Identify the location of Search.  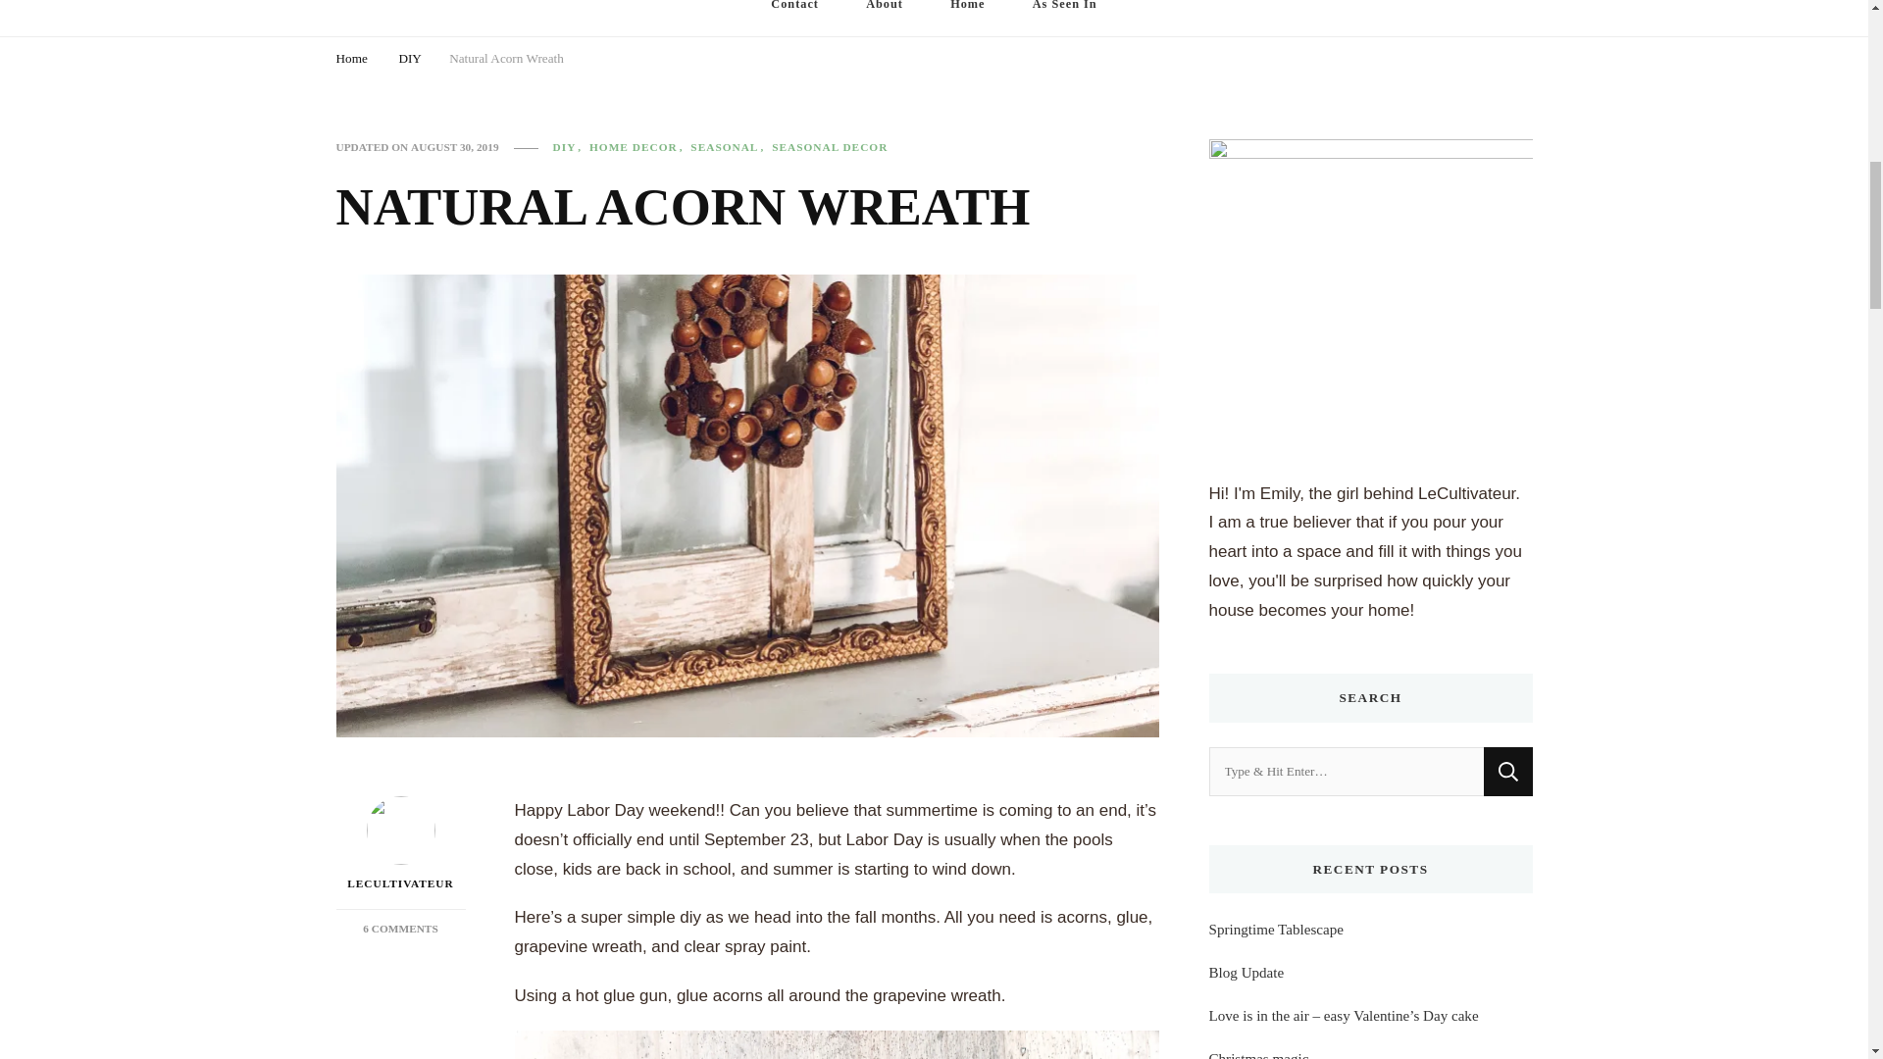
(506, 61).